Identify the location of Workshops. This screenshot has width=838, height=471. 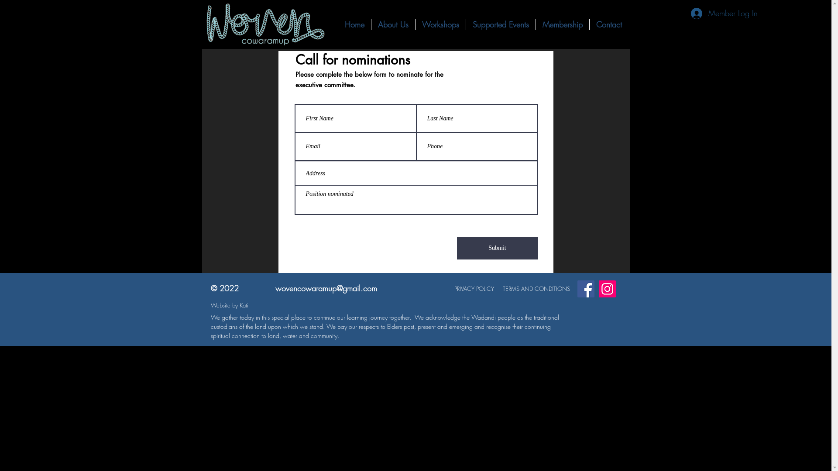
(441, 24).